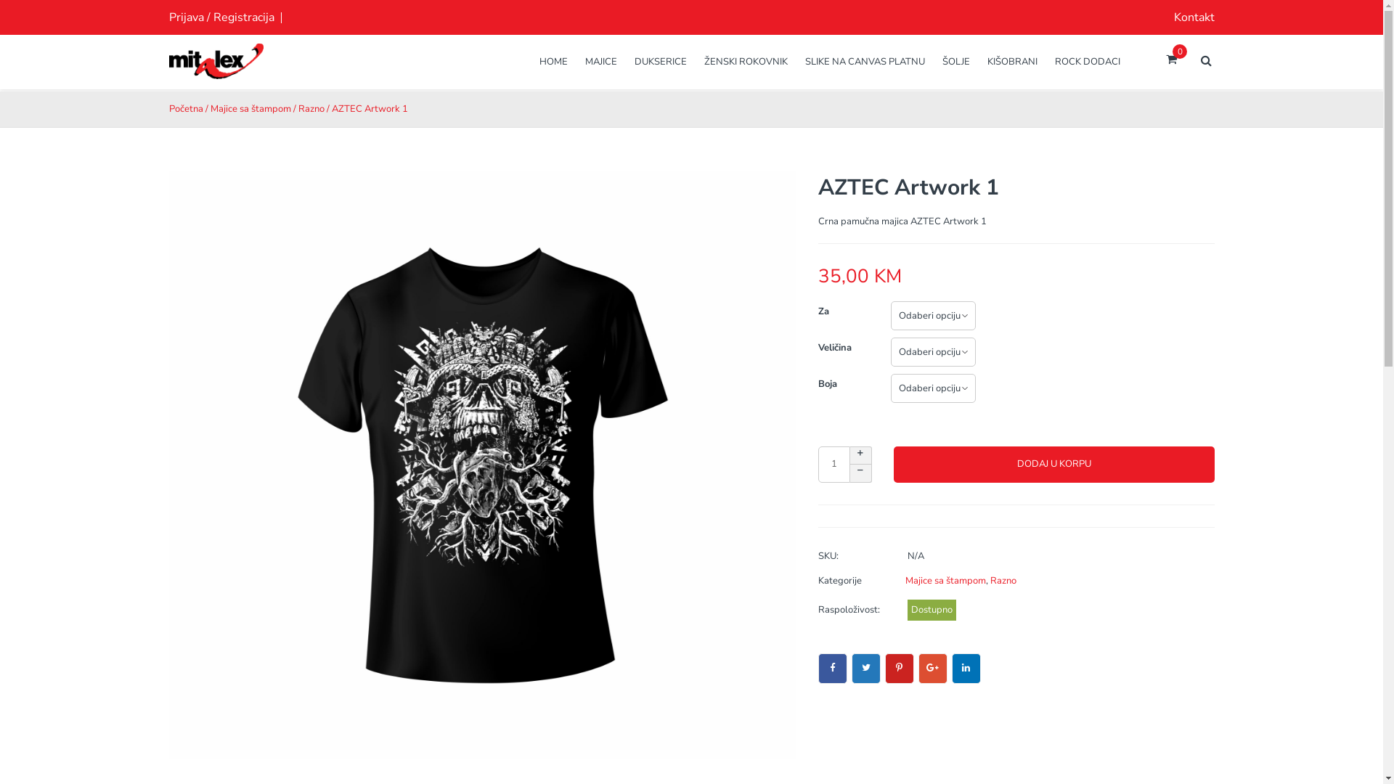  What do you see at coordinates (558, 62) in the screenshot?
I see `HOME` at bounding box center [558, 62].